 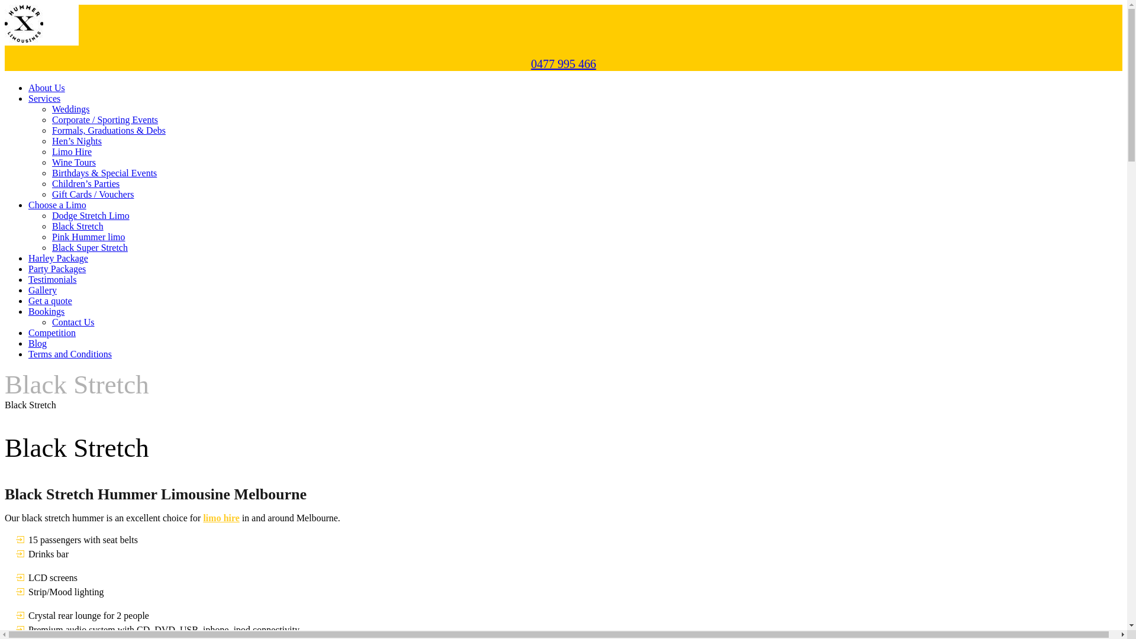 I want to click on Get a quote, so click(x=50, y=301).